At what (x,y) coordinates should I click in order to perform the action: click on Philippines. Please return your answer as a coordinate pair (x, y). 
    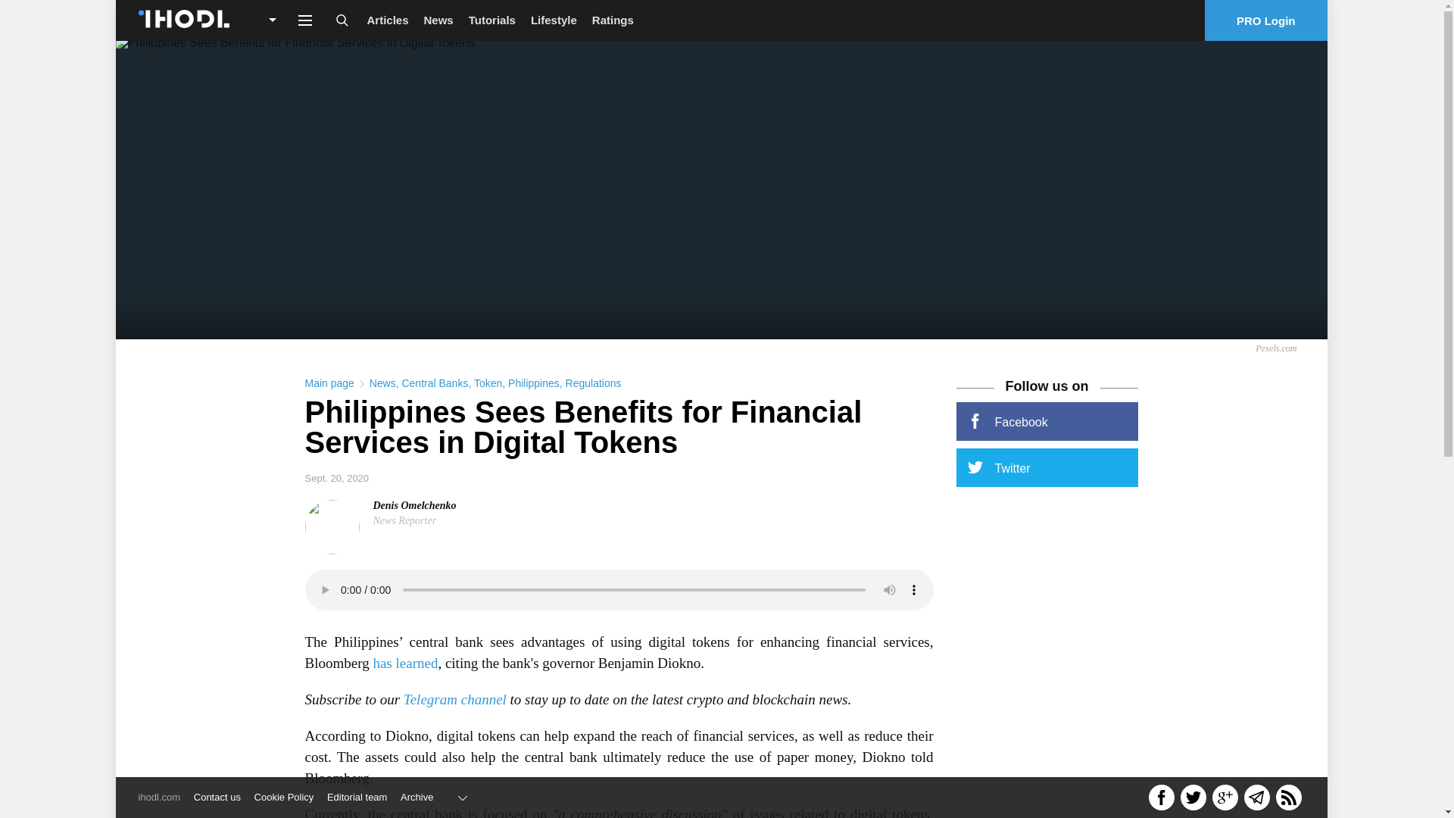
    Looking at the image, I should click on (533, 383).